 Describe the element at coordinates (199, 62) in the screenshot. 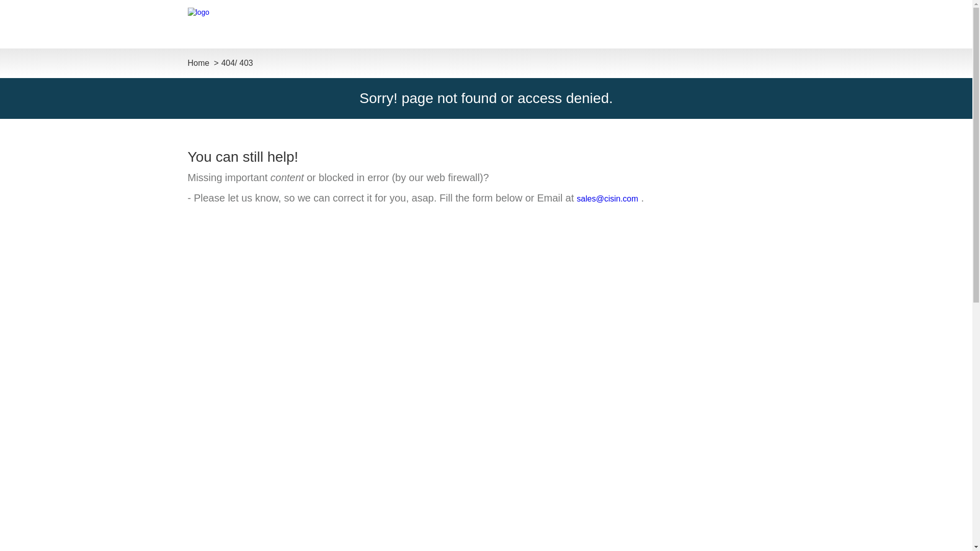

I see `Home` at that location.